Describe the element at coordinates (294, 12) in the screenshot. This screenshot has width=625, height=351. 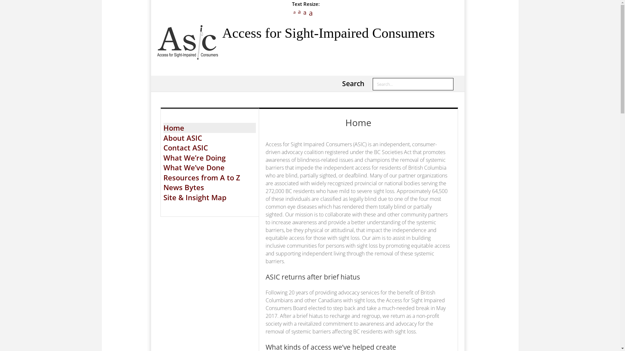
I see `Sm
a
ll Text` at that location.